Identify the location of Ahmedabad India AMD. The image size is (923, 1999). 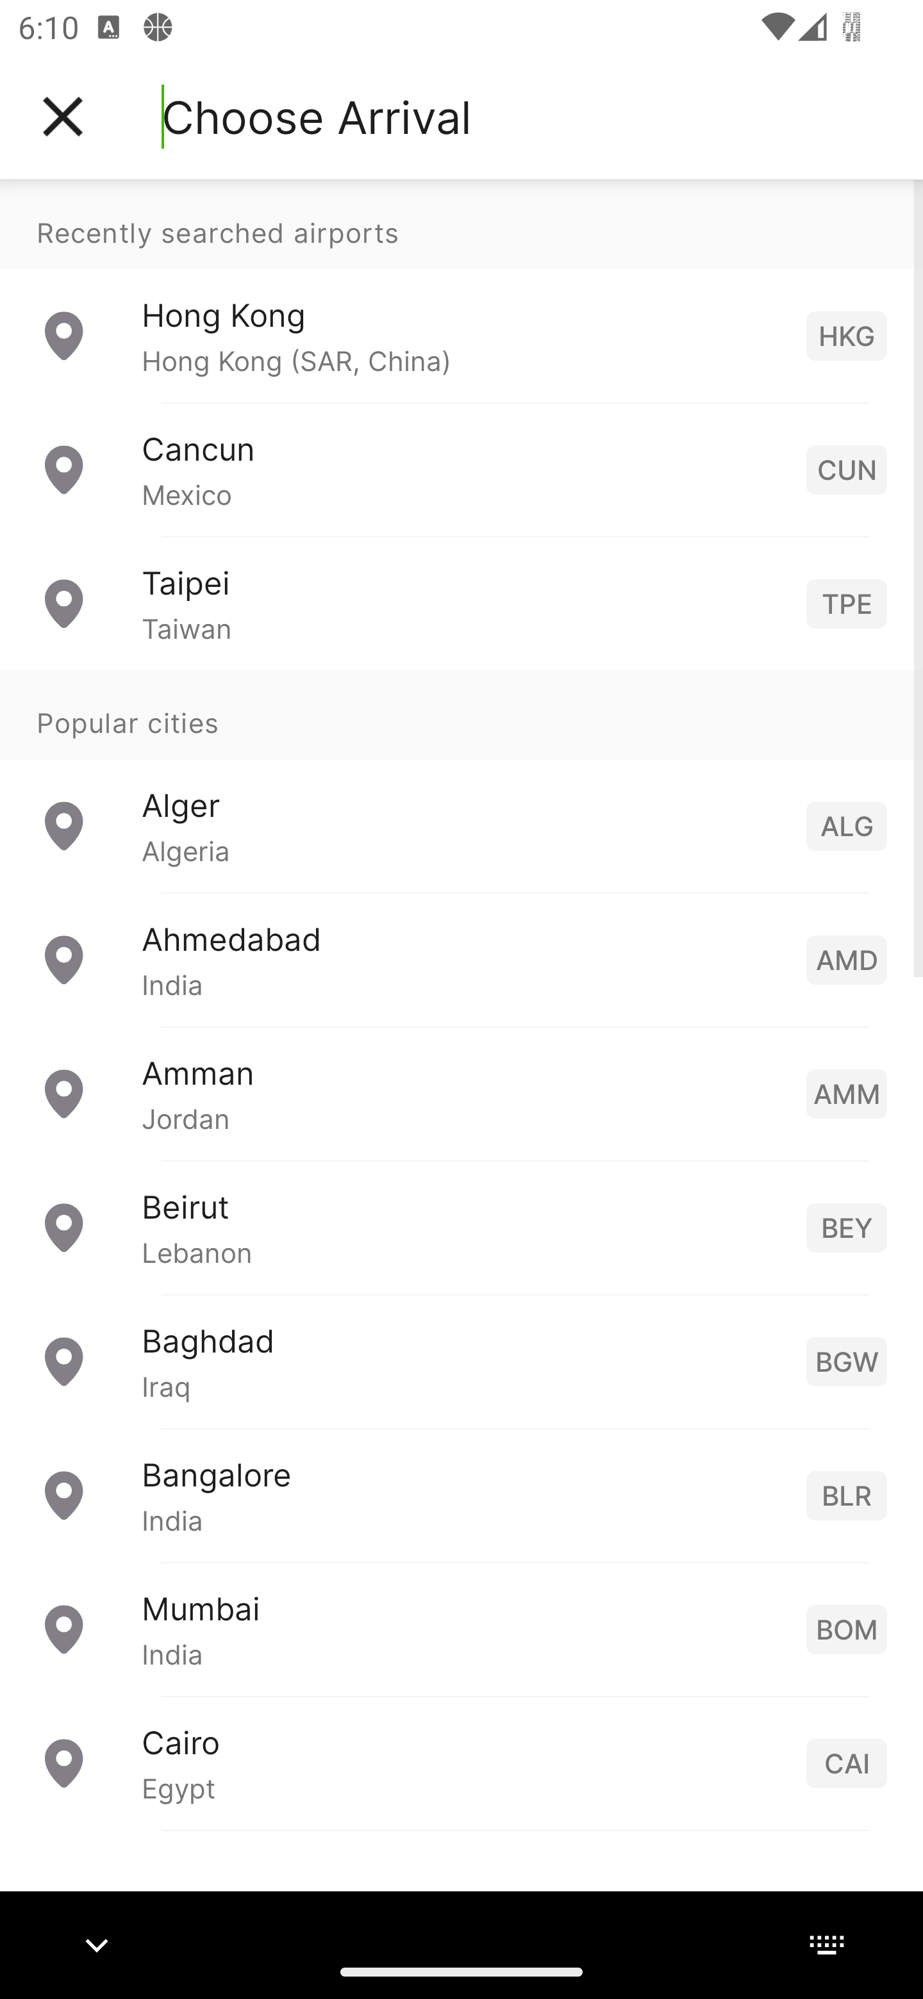
(462, 958).